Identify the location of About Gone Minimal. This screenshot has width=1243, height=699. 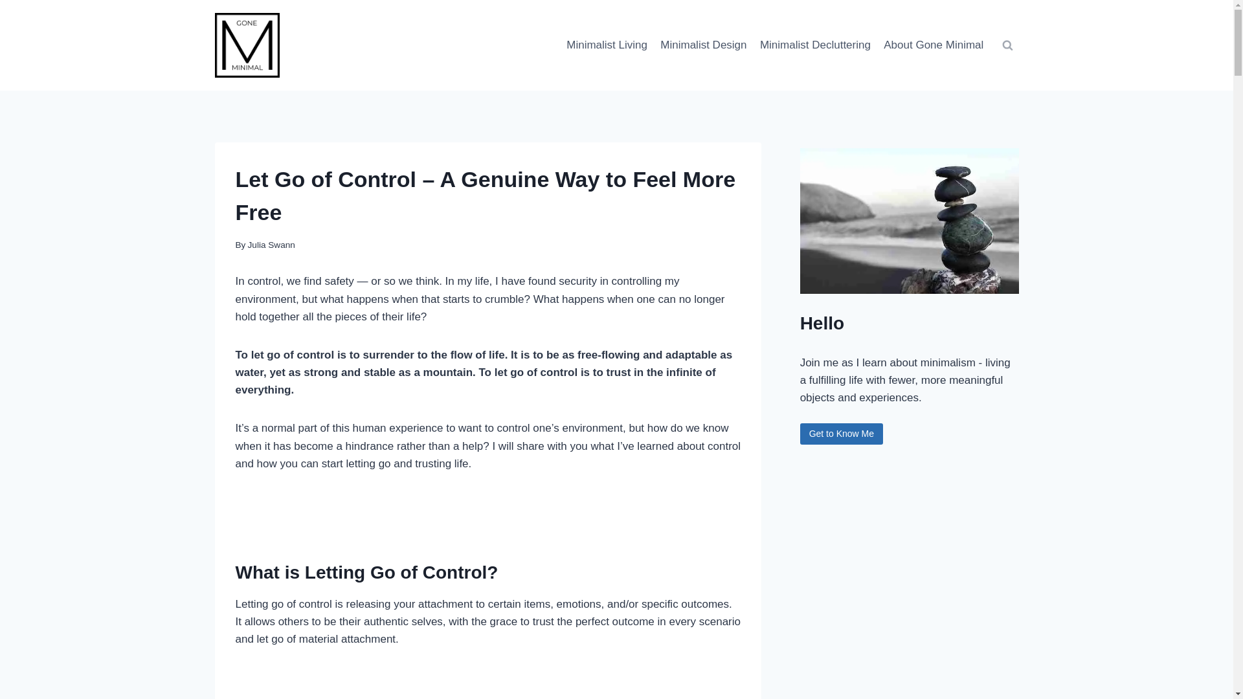
(934, 45).